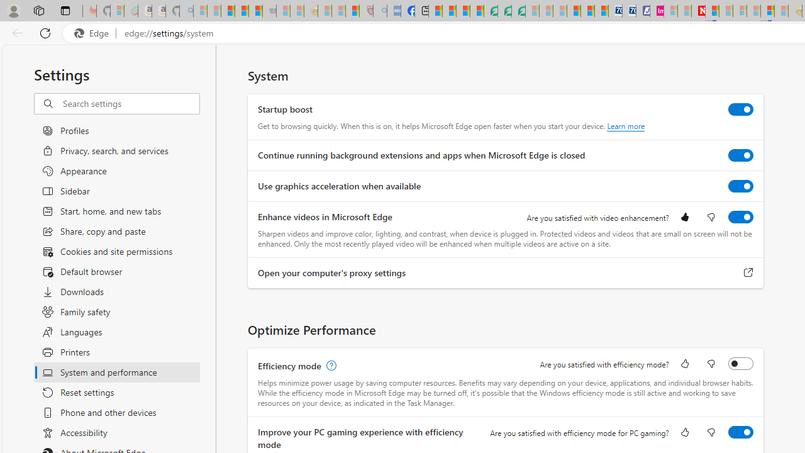 The height and width of the screenshot is (453, 805). Describe the element at coordinates (45, 33) in the screenshot. I see `Refresh` at that location.